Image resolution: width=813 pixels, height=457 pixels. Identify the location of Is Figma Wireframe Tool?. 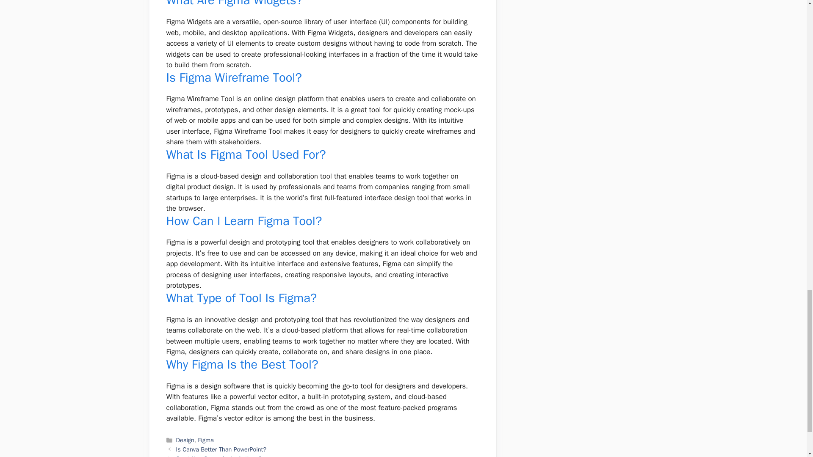
(234, 77).